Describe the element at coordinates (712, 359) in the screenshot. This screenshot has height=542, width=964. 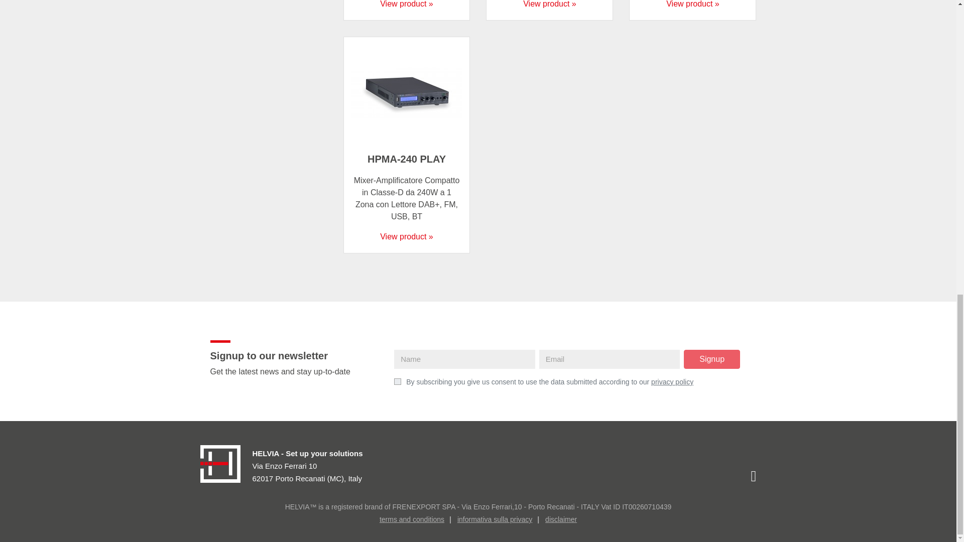
I see `Signup` at that location.